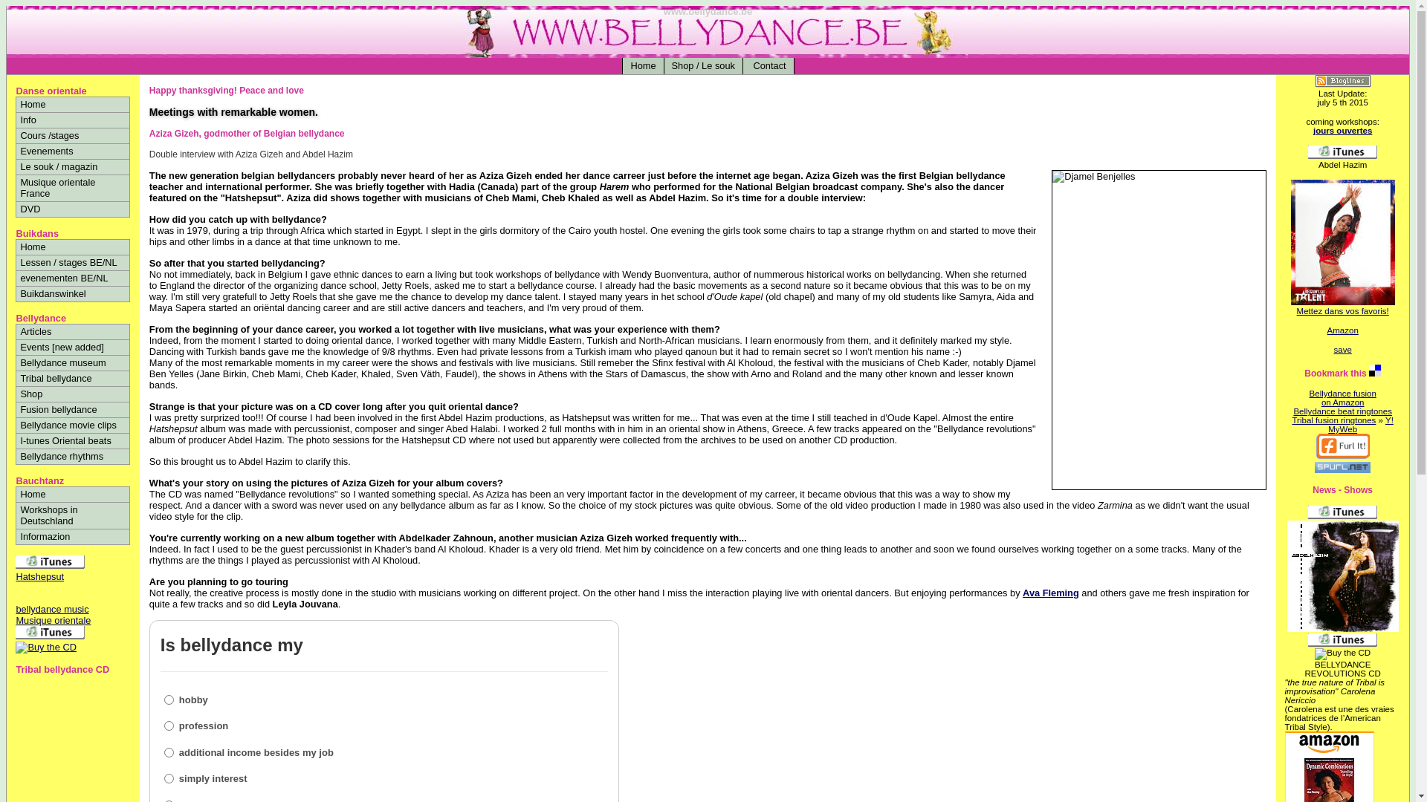 The height and width of the screenshot is (802, 1427). Describe the element at coordinates (1361, 425) in the screenshot. I see `Y! MyWeb` at that location.